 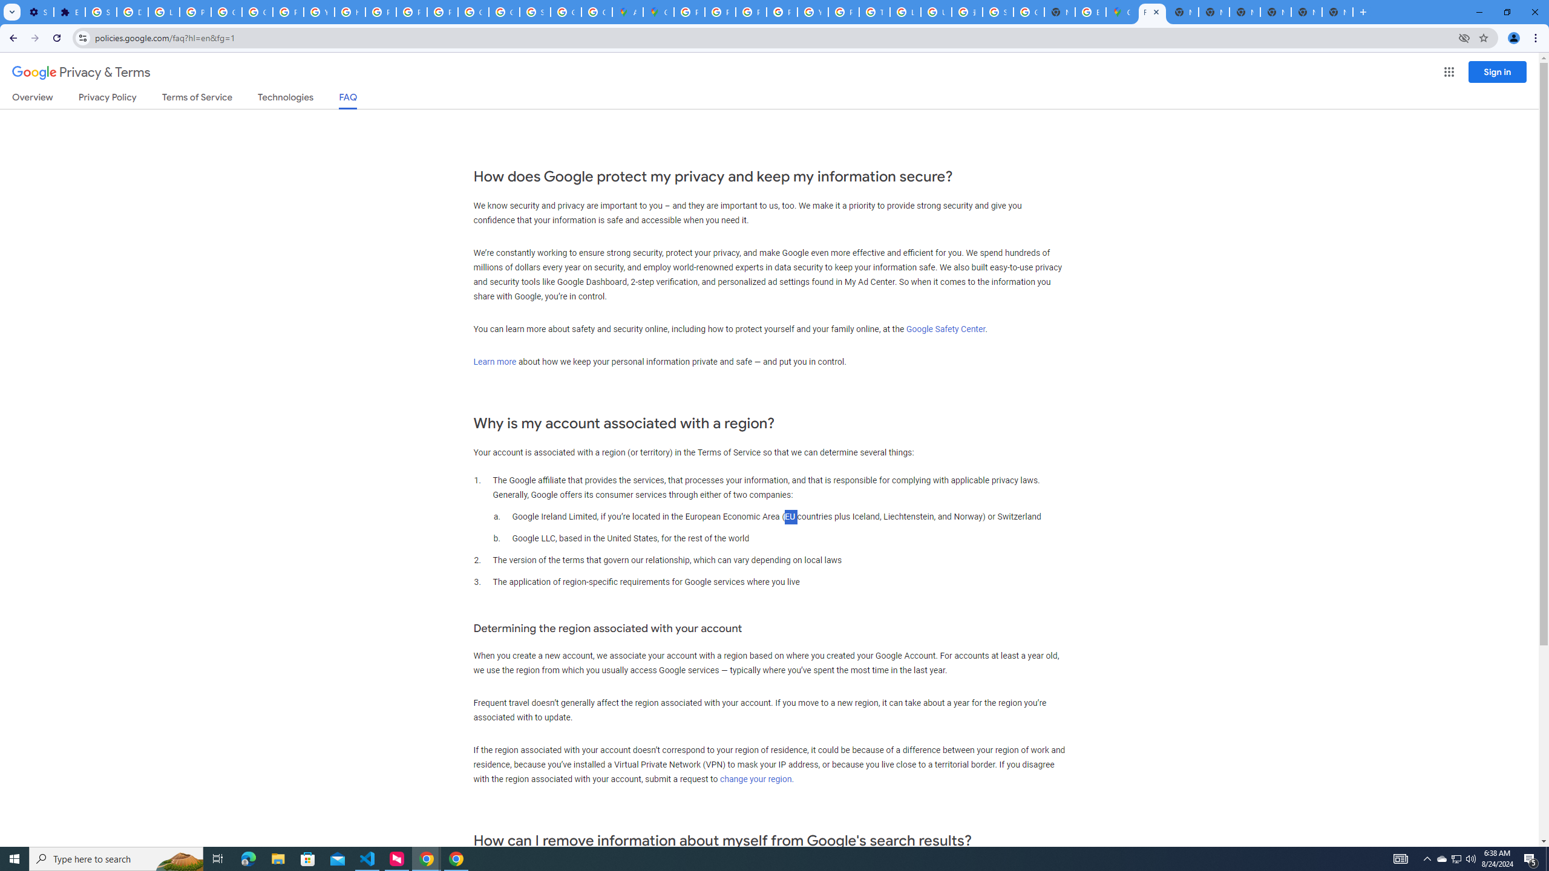 I want to click on Tips & tricks for Chrome - Google Chrome Help, so click(x=874, y=12).